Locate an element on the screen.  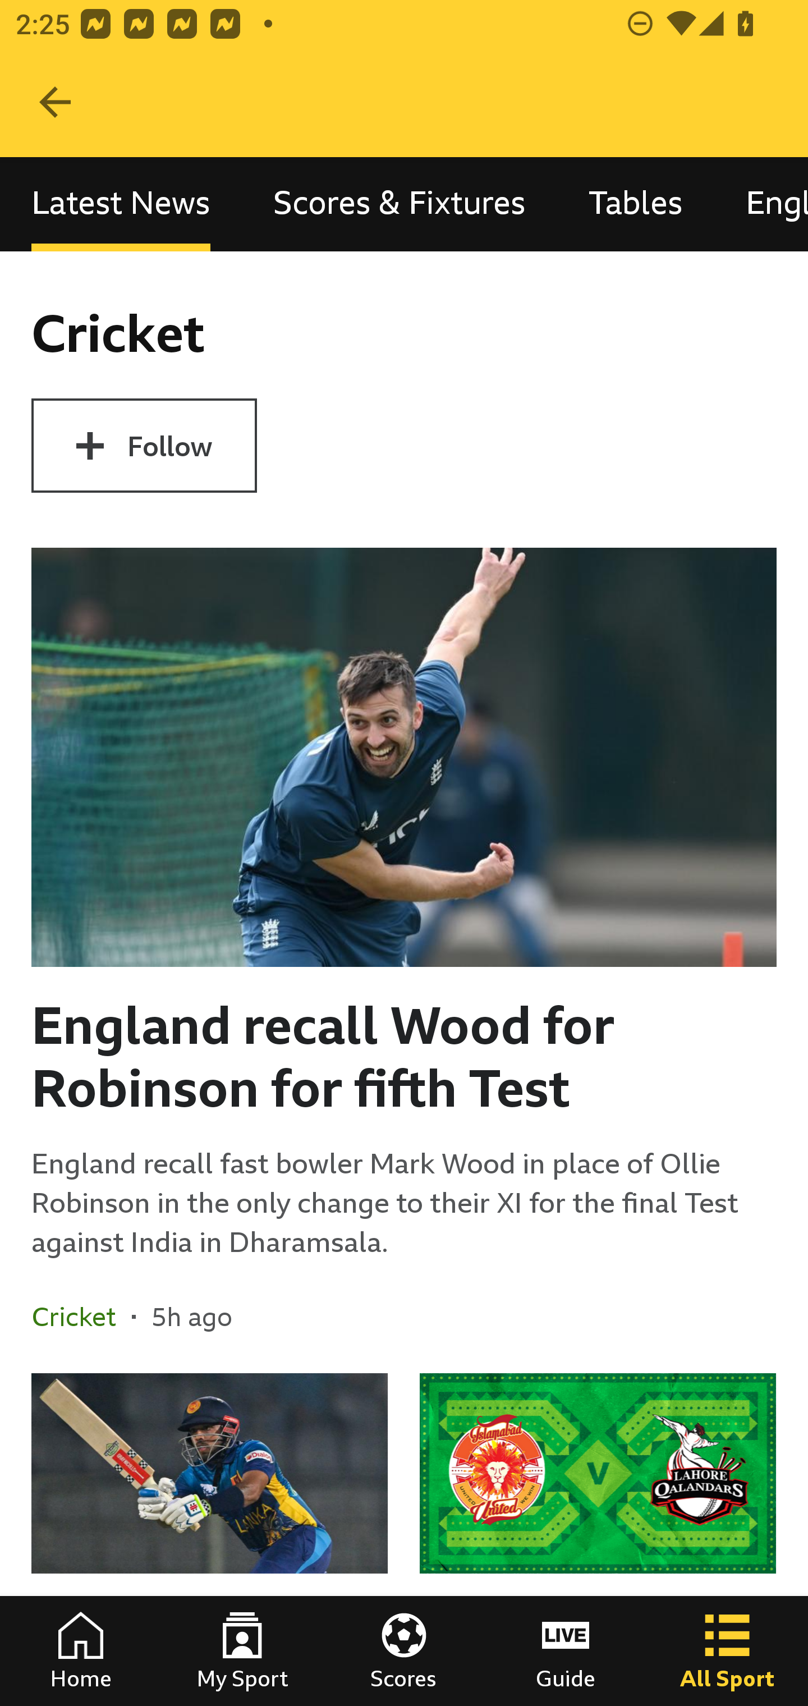
Latest News, selected Latest News is located at coordinates (121, 203).